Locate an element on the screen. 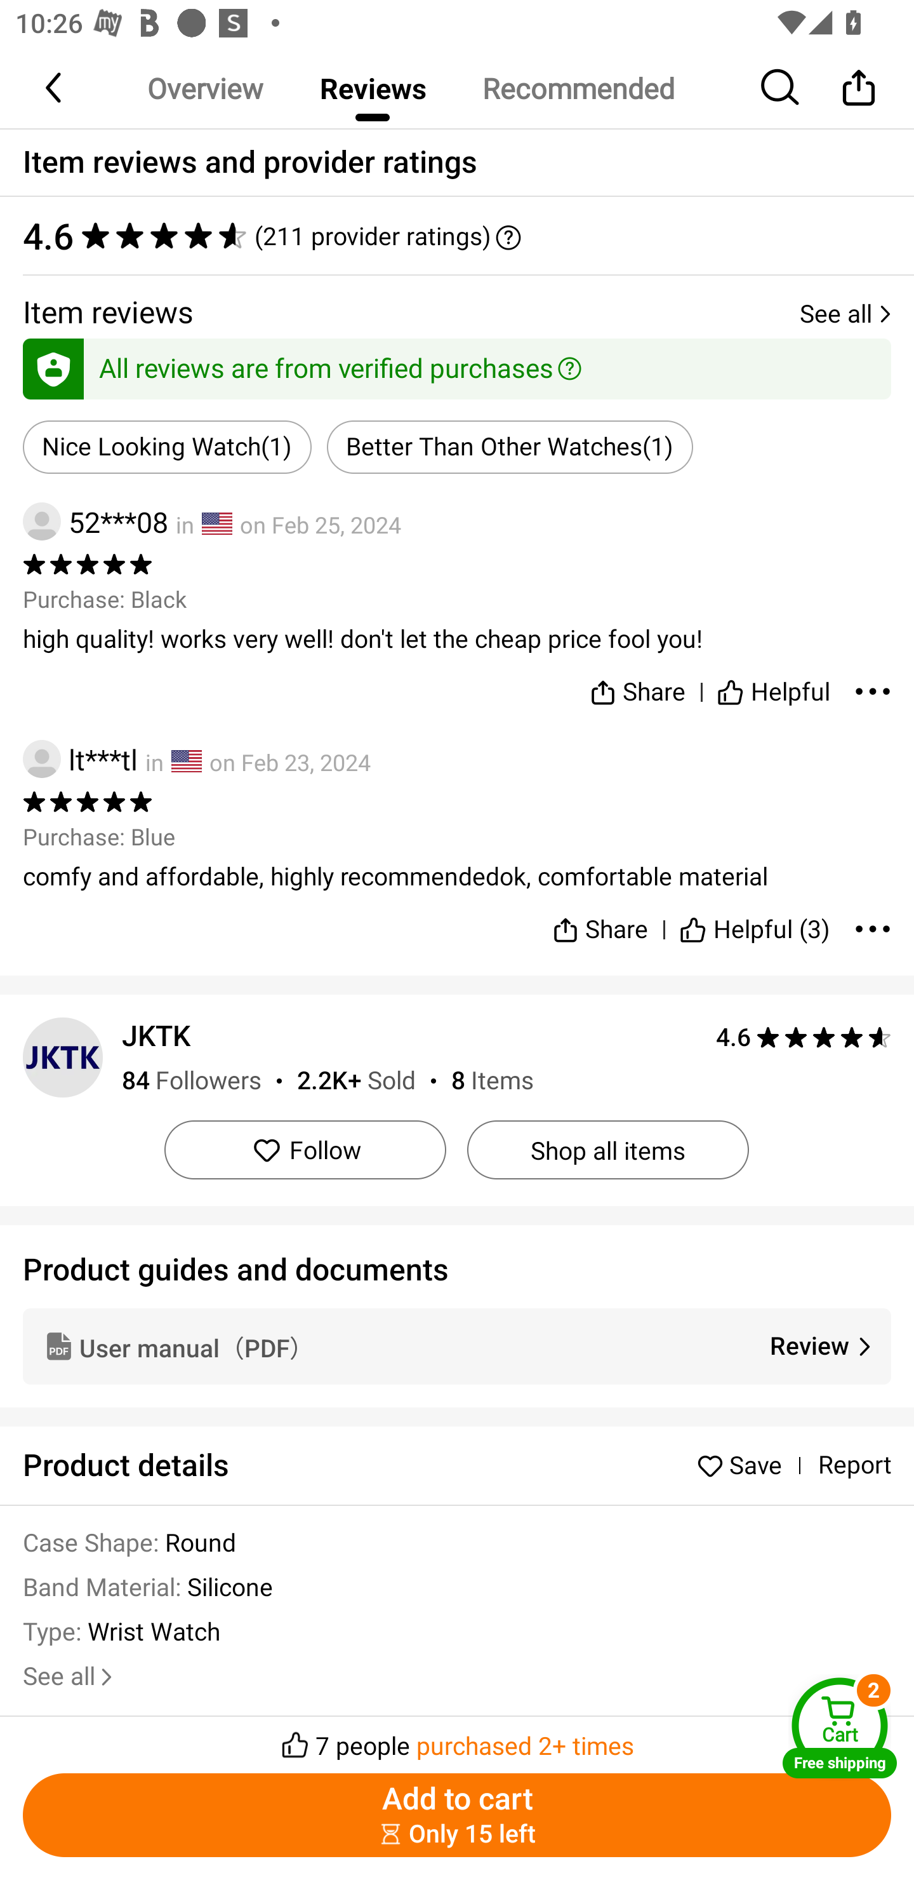 The image size is (914, 1880).   Share is located at coordinates (637, 687).